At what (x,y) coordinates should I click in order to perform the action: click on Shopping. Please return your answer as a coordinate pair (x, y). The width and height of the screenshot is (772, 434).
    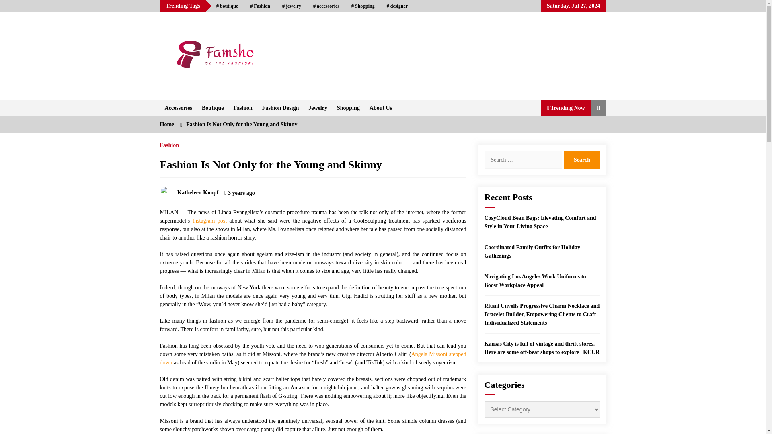
    Looking at the image, I should click on (363, 6).